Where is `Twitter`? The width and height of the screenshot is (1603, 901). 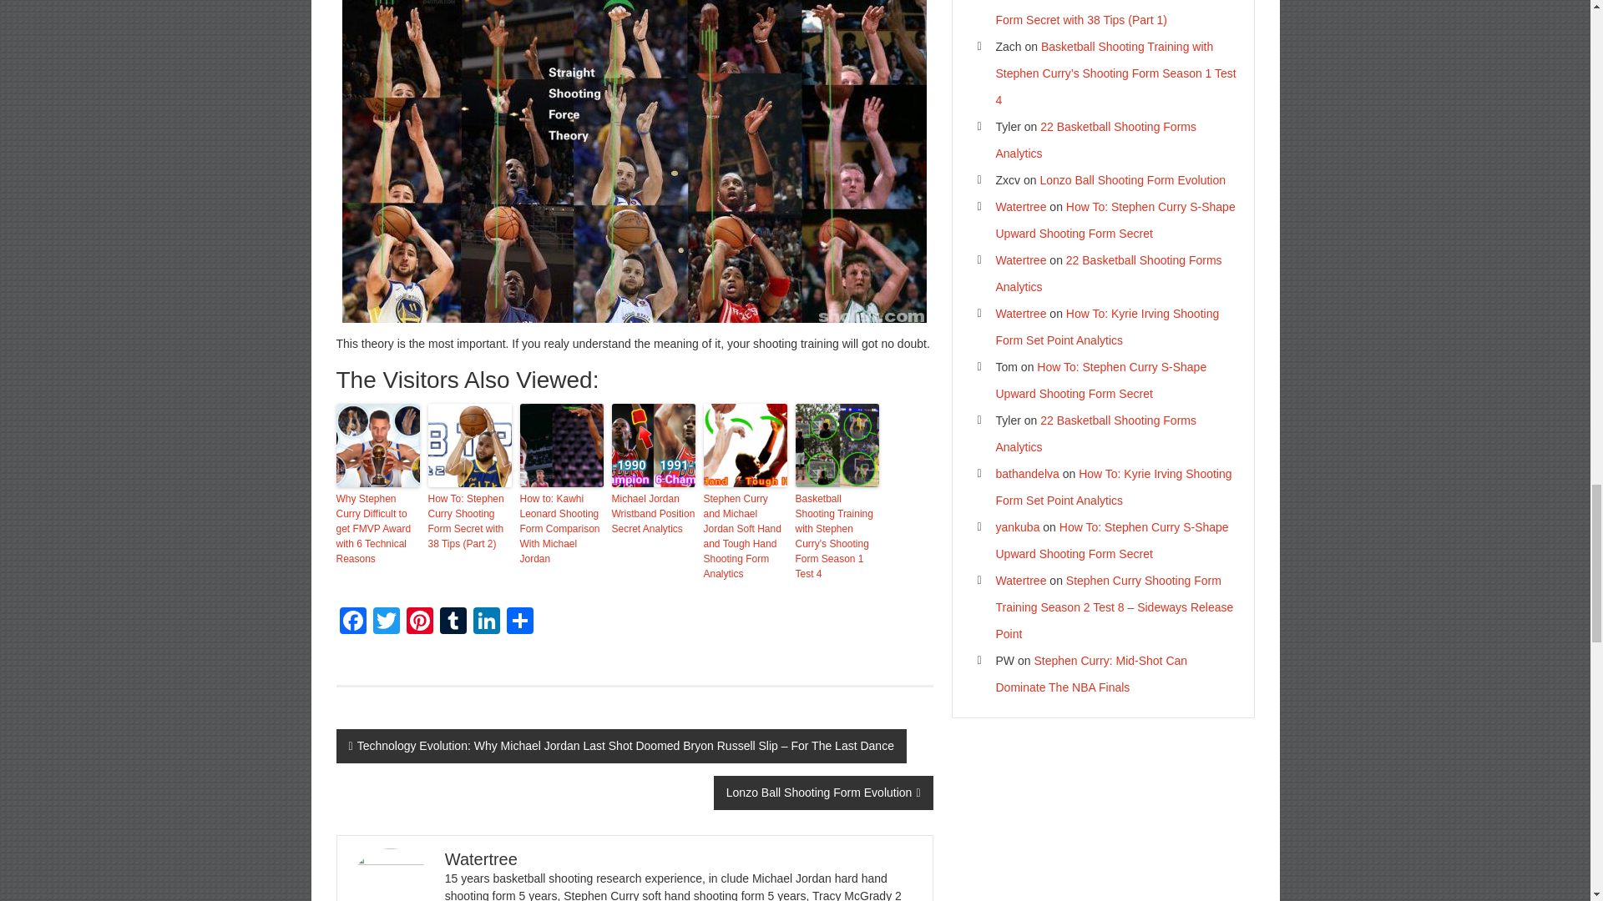 Twitter is located at coordinates (385, 622).